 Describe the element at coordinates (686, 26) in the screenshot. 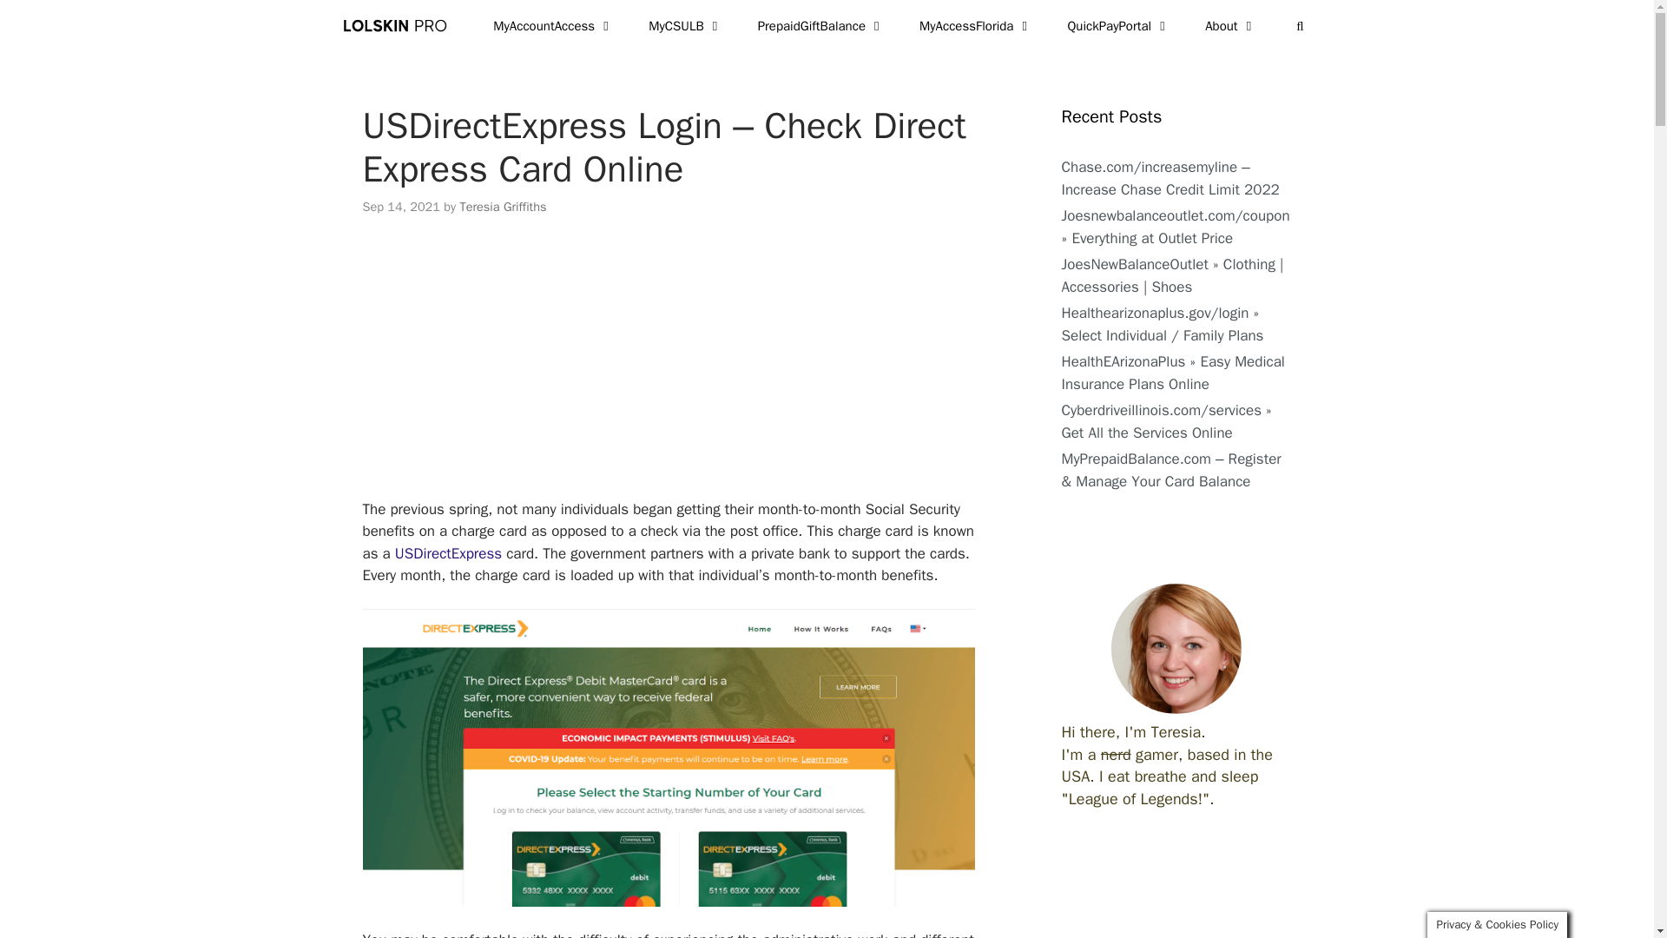

I see `MyCSULB` at that location.